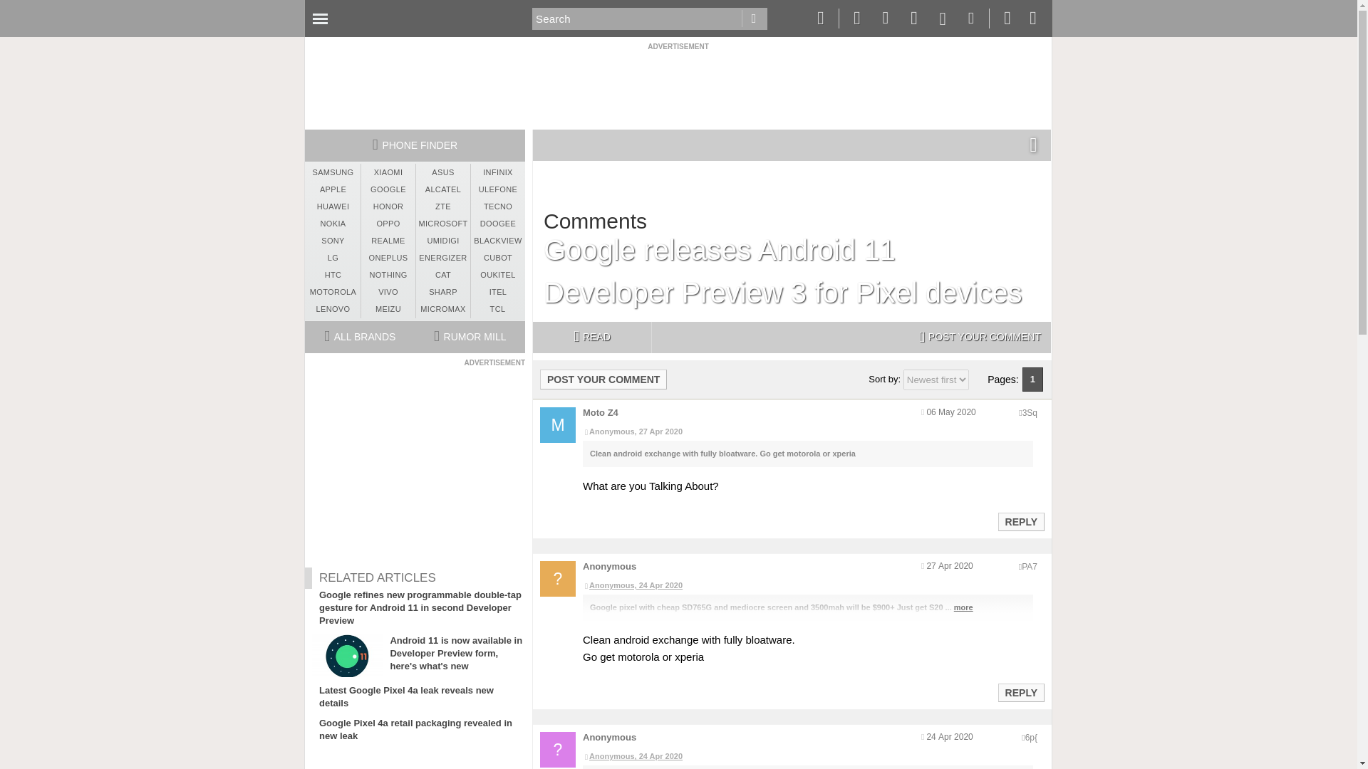  I want to click on Anonymous, 24 Apr 2020, so click(807, 757).